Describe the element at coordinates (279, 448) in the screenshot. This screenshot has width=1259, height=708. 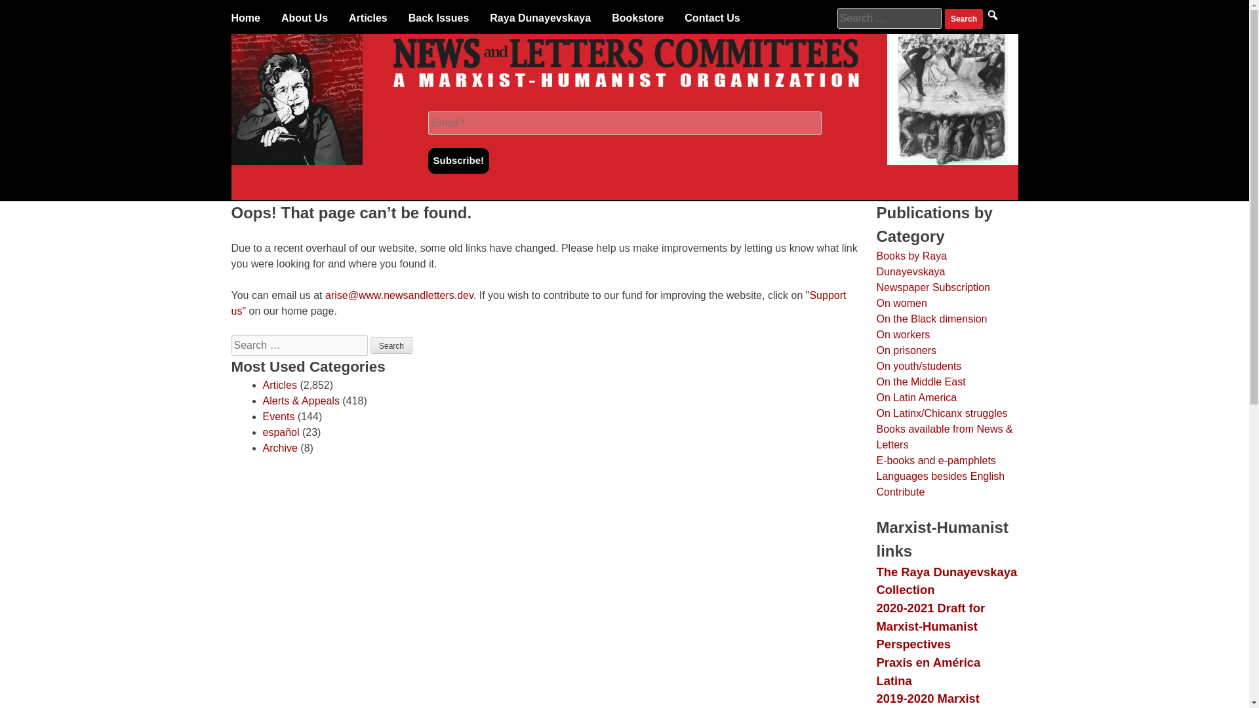
I see `Archive` at that location.